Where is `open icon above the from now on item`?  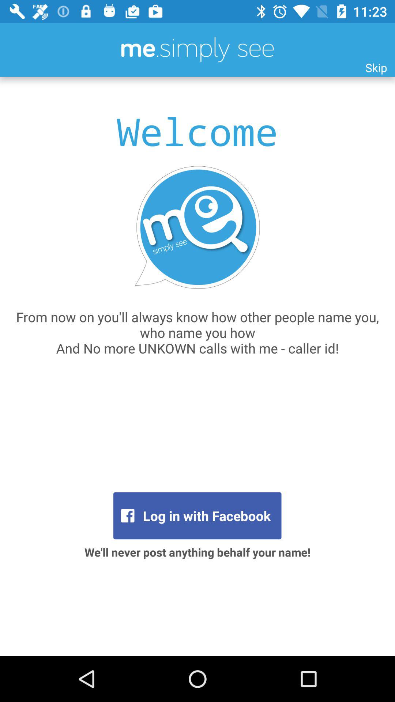 open icon above the from now on item is located at coordinates (376, 67).